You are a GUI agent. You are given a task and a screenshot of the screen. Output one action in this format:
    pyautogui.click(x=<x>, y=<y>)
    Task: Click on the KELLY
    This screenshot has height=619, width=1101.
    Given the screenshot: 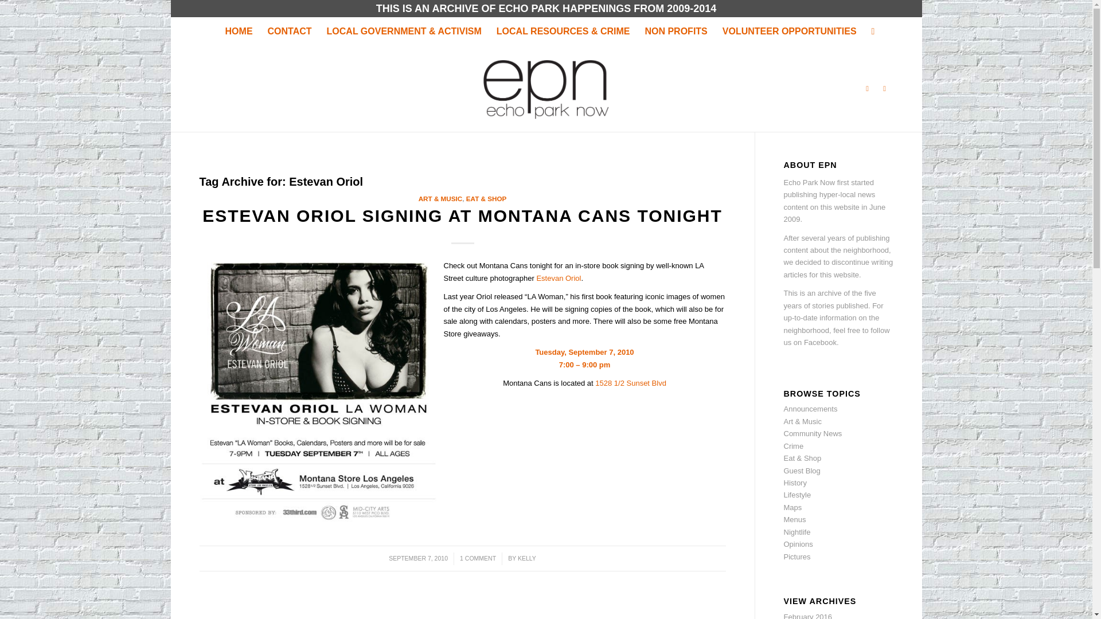 What is the action you would take?
    pyautogui.click(x=526, y=558)
    